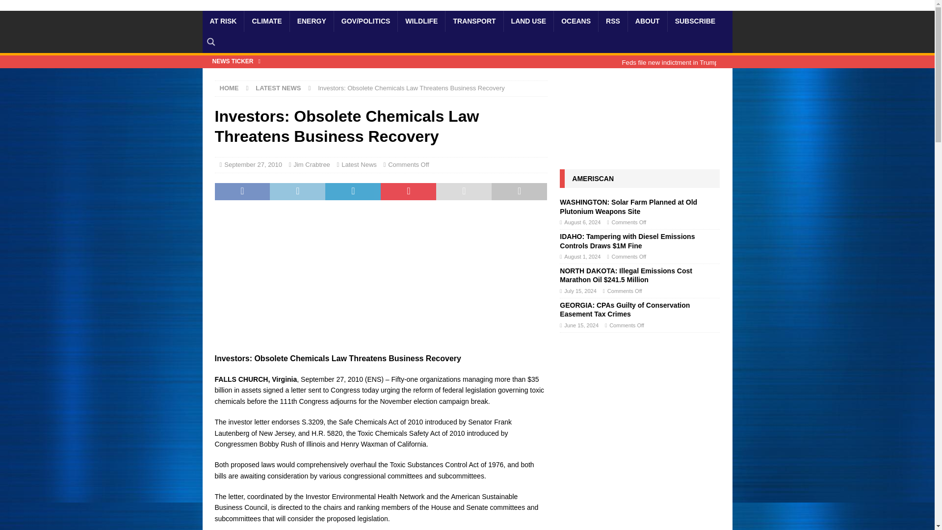 Image resolution: width=942 pixels, height=530 pixels. Describe the element at coordinates (311, 21) in the screenshot. I see `ENERGY` at that location.